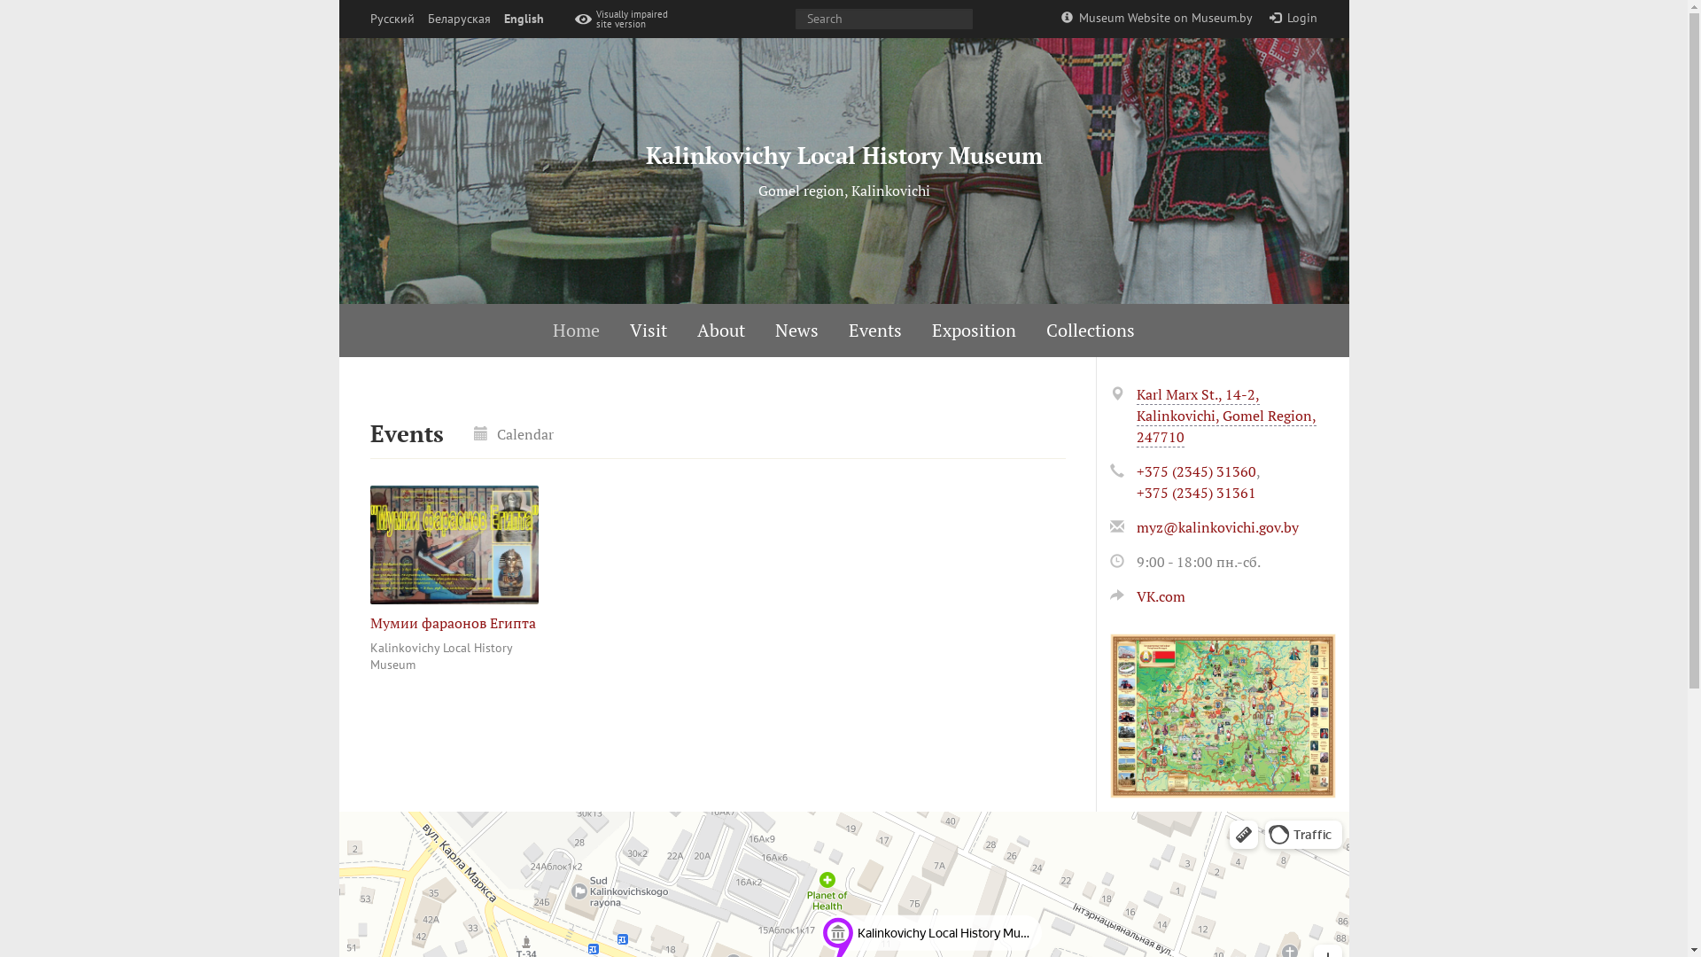 The width and height of the screenshot is (1701, 957). I want to click on +375 (2345) 31361, so click(1196, 493).